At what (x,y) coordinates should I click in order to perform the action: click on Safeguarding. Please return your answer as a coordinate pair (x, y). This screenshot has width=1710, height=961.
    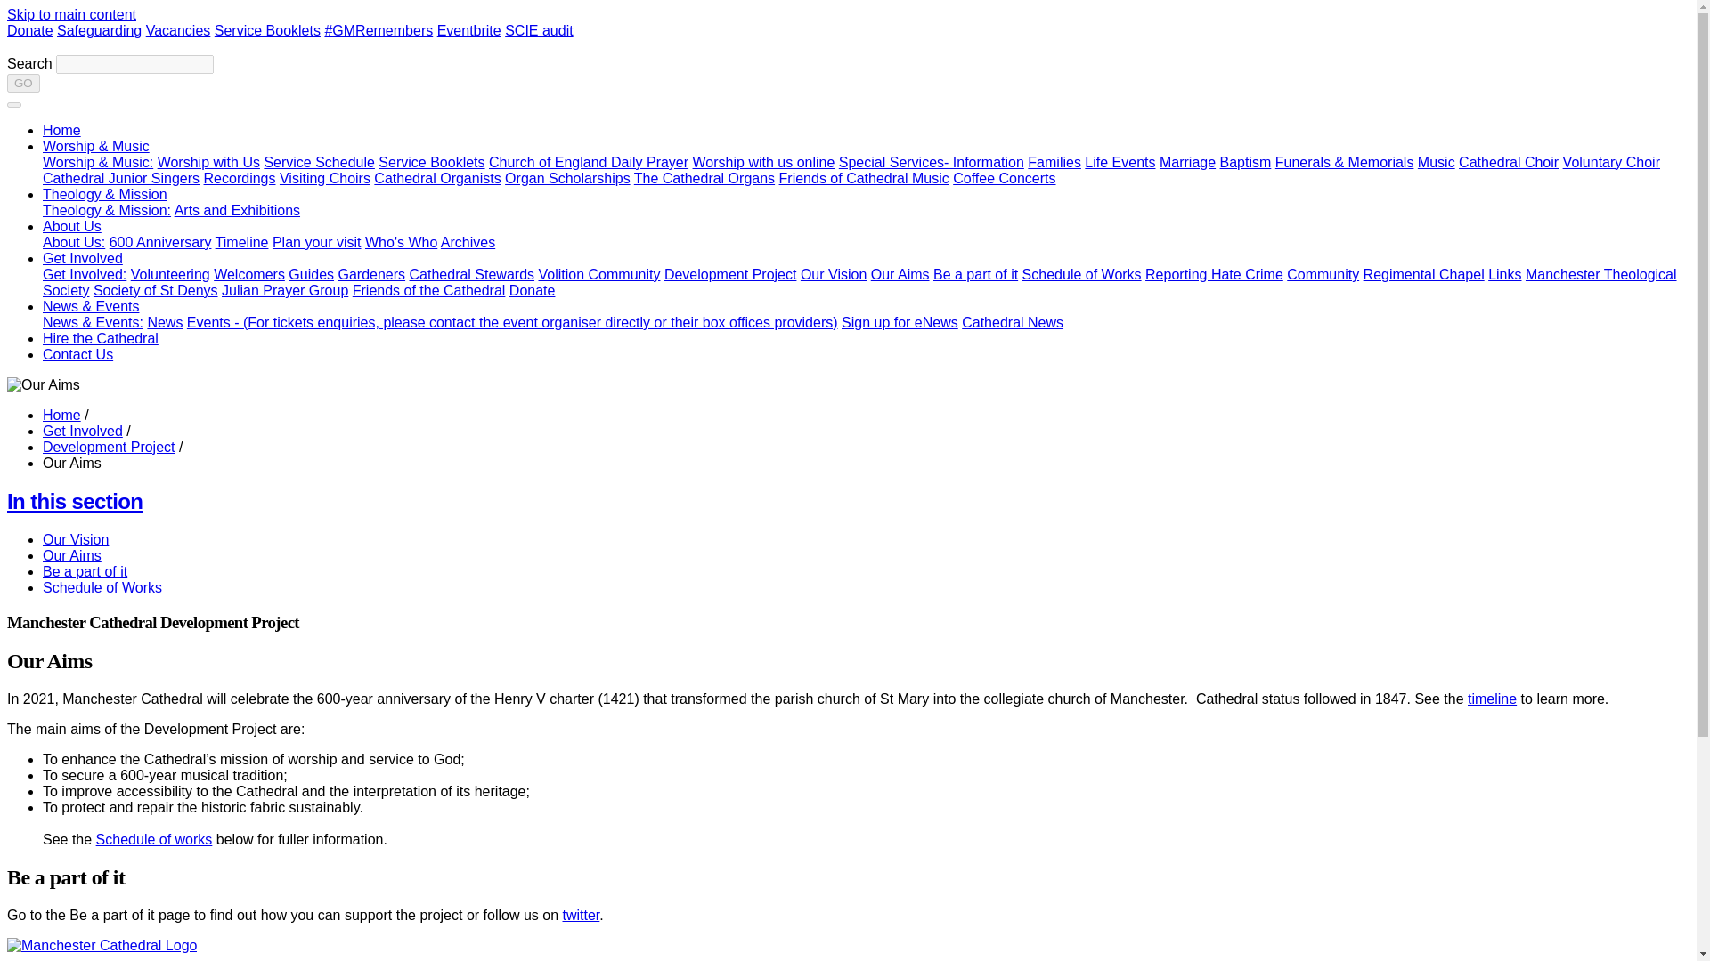
    Looking at the image, I should click on (99, 30).